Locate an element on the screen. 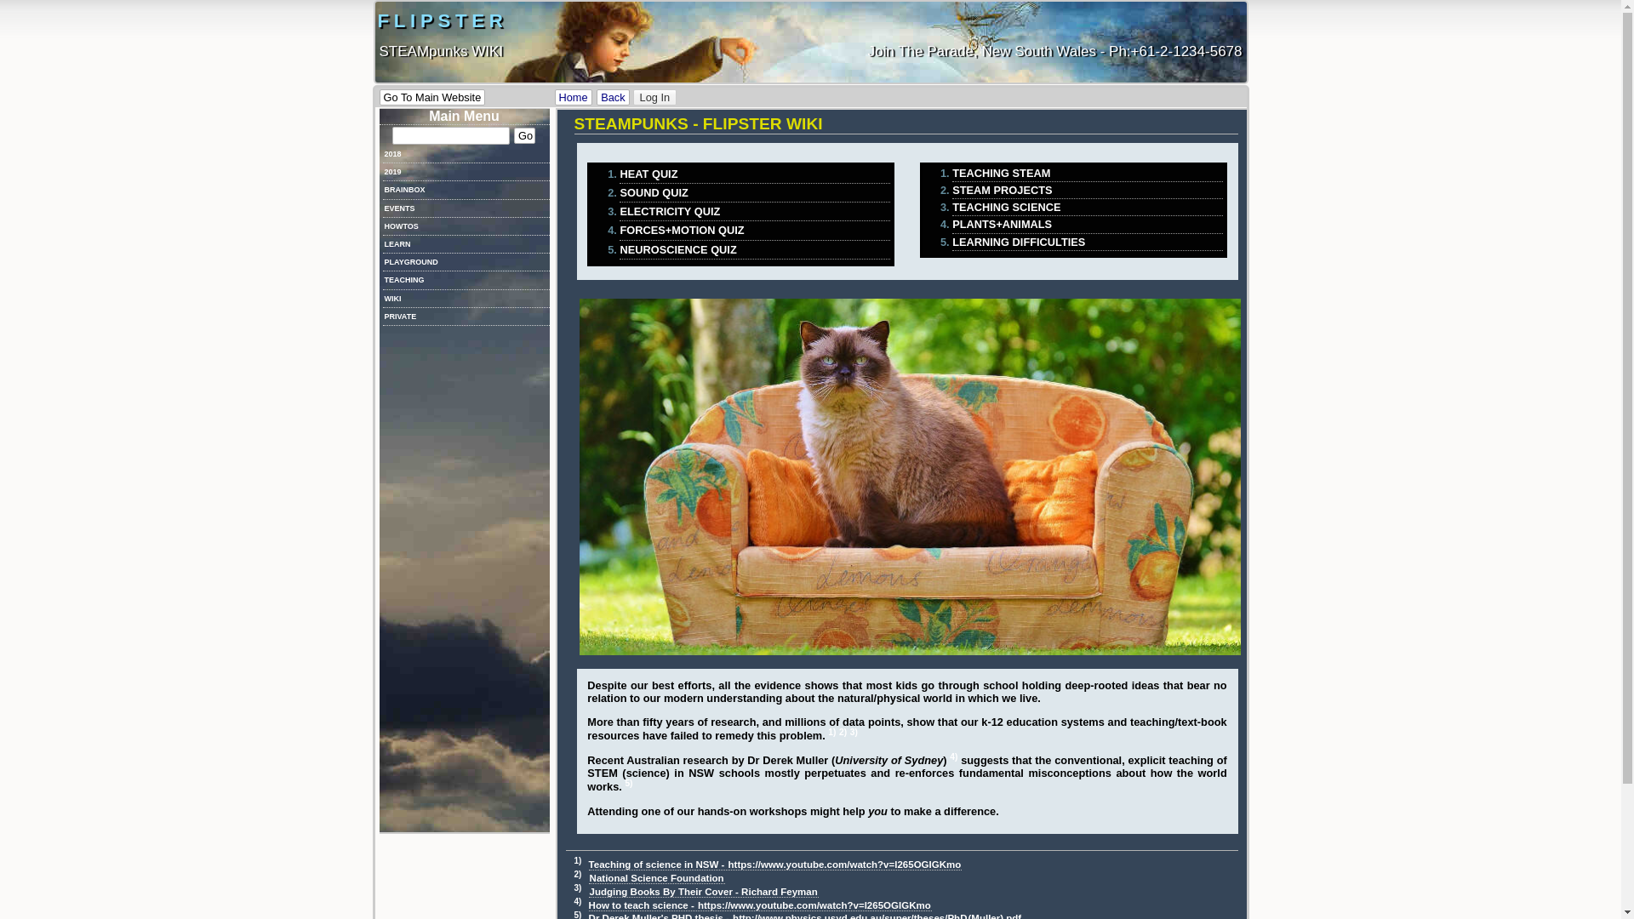 The height and width of the screenshot is (919, 1634). Back is located at coordinates (613, 97).